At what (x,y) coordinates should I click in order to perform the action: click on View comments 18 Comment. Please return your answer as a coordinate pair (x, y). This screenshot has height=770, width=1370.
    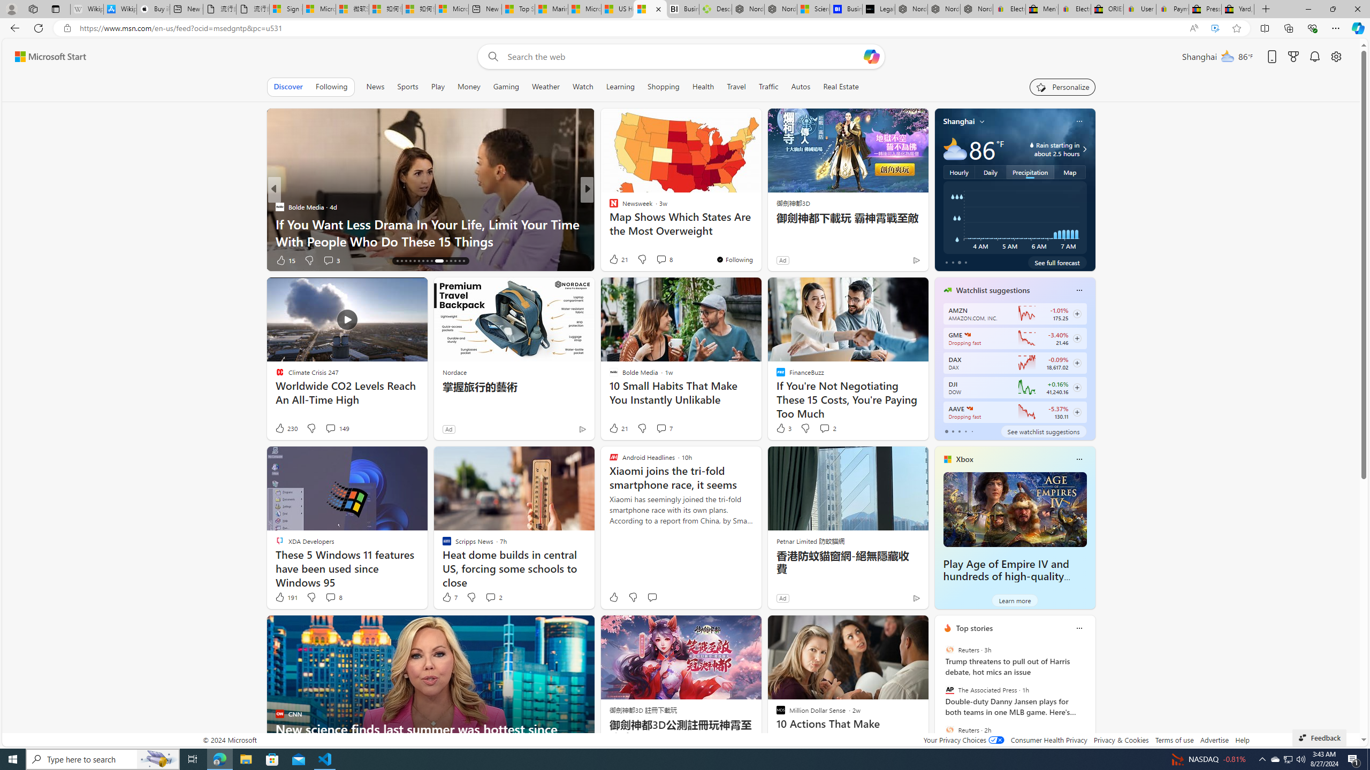
    Looking at the image, I should click on (6, 260).